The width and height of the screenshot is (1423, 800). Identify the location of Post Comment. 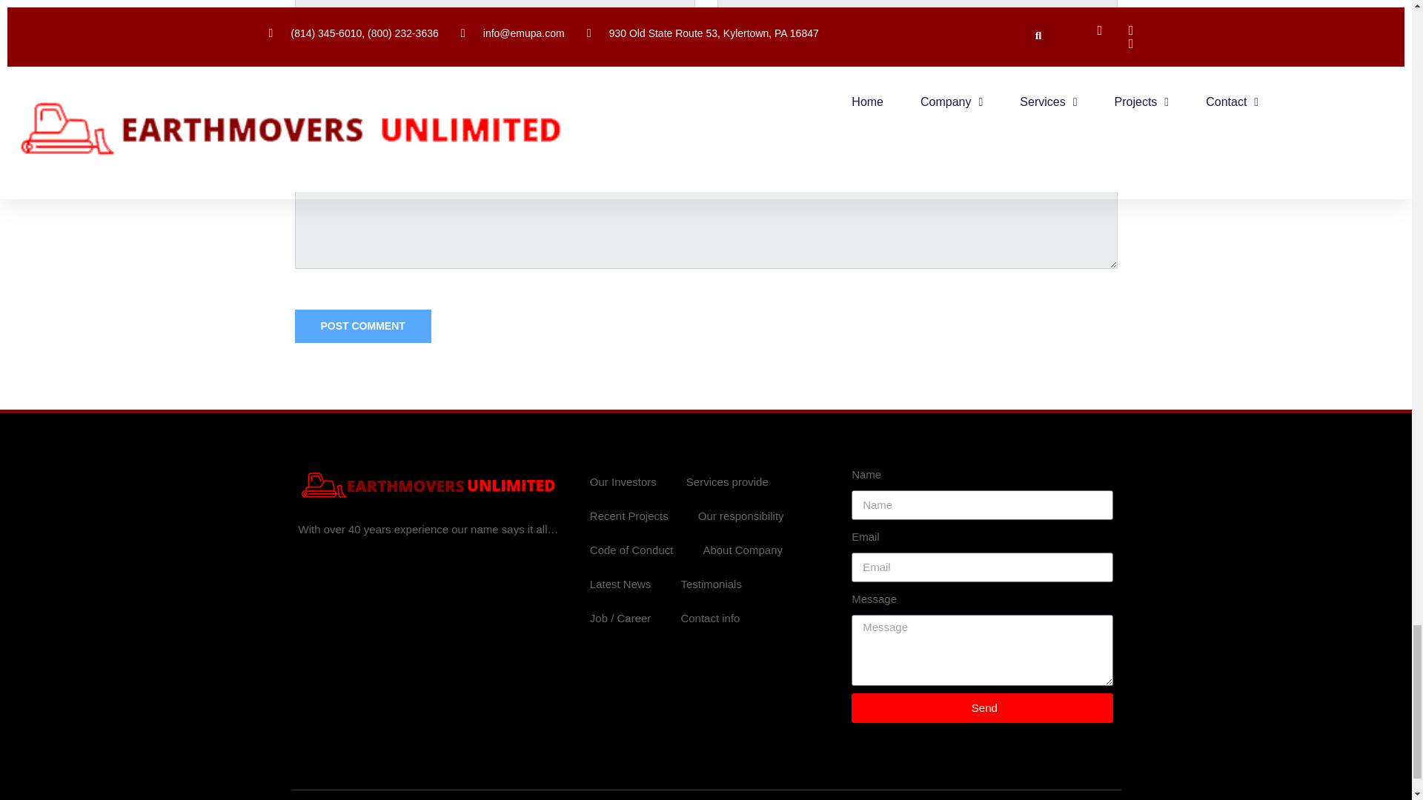
(362, 326).